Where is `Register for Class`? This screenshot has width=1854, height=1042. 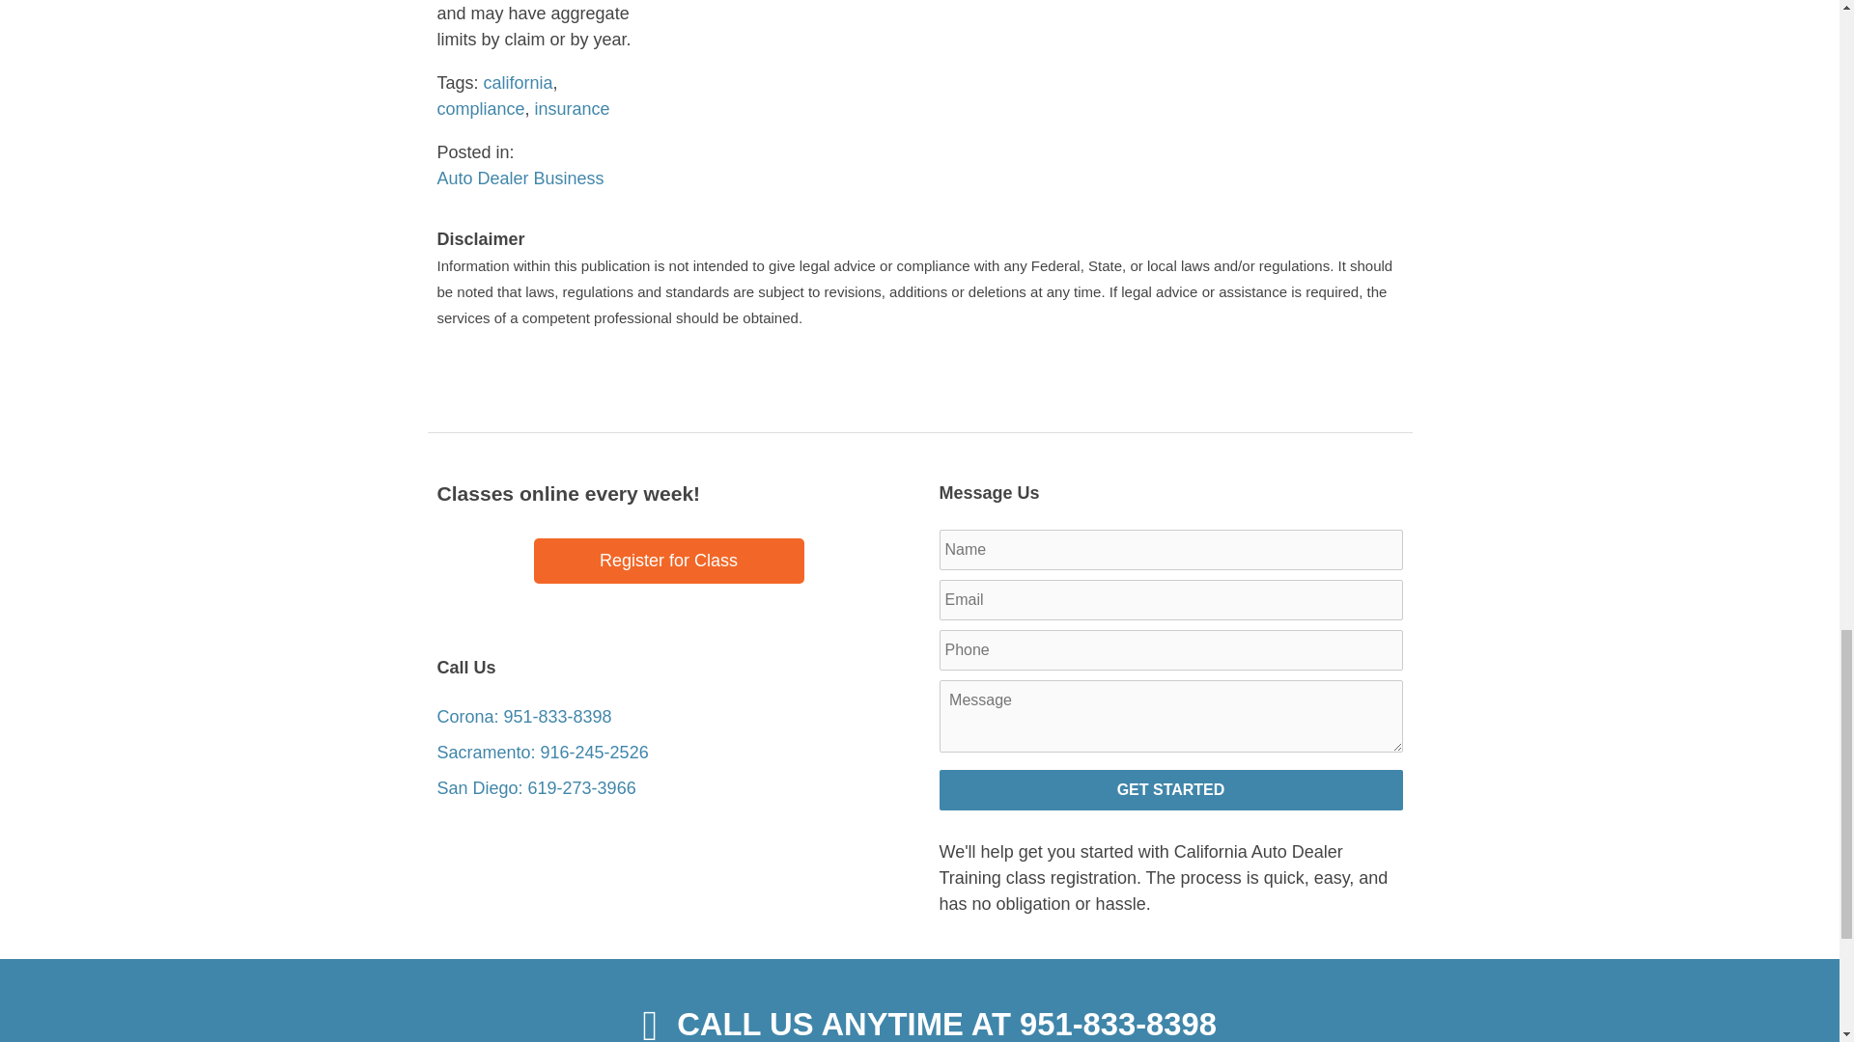 Register for Class is located at coordinates (668, 561).